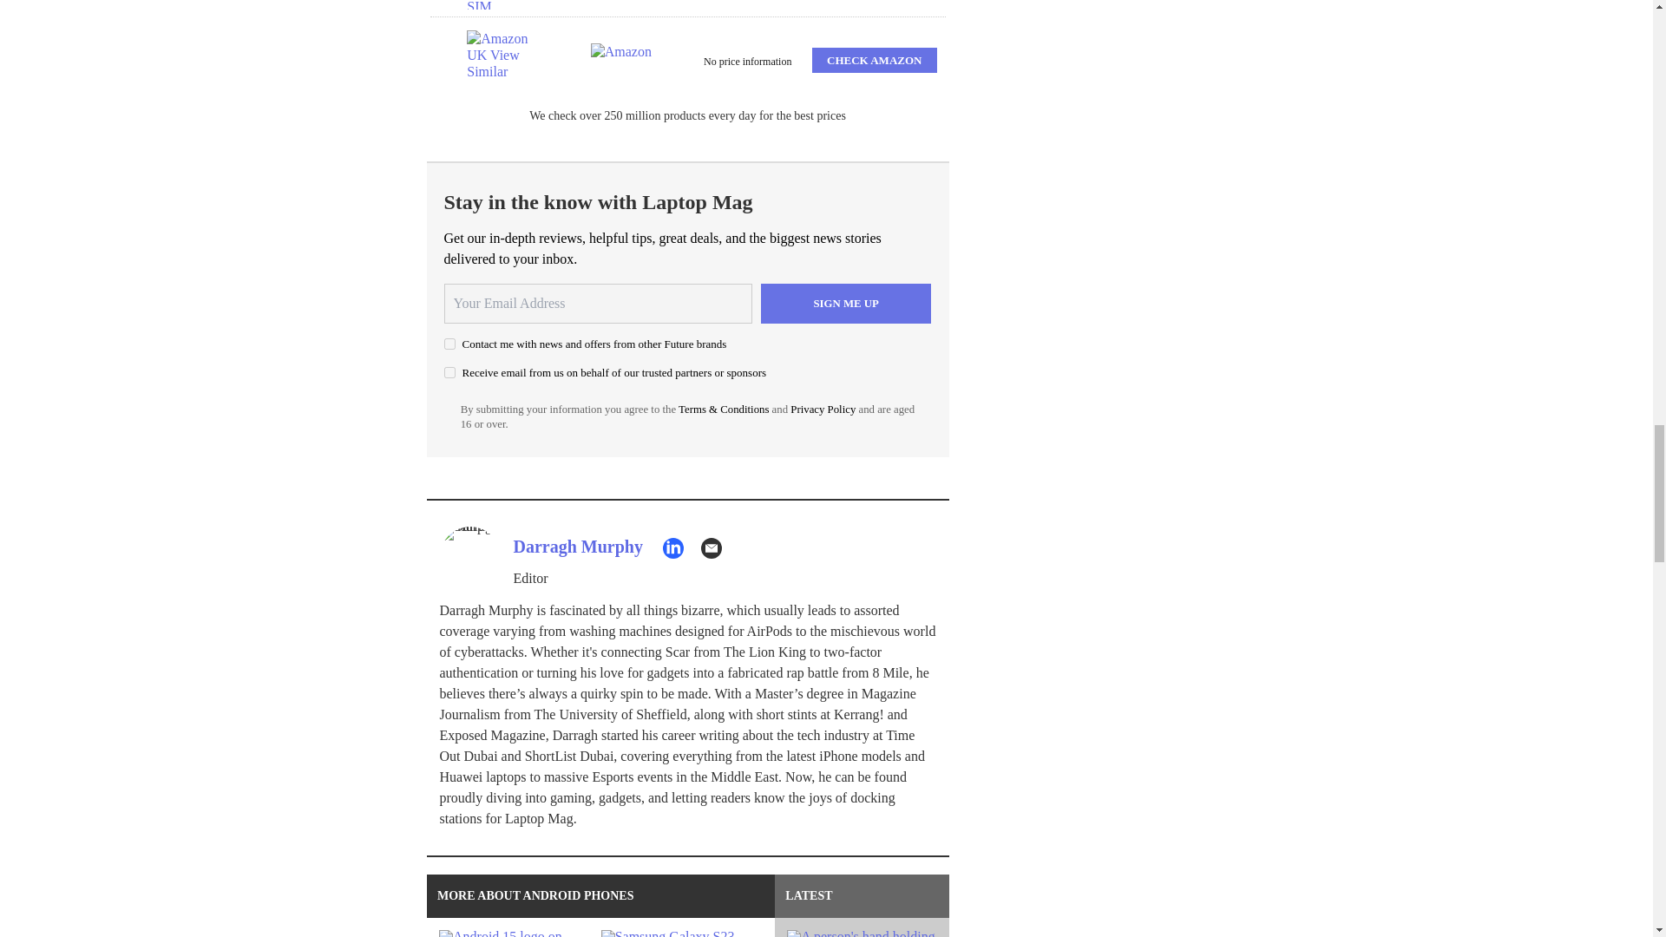 The width and height of the screenshot is (1666, 937). I want to click on on, so click(449, 373).